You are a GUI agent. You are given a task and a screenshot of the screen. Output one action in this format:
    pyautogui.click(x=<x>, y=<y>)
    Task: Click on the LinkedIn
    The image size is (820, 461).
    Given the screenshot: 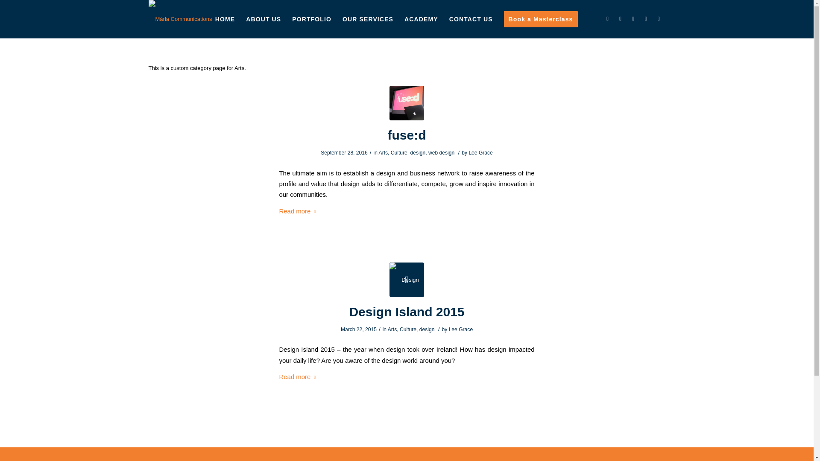 What is the action you would take?
    pyautogui.click(x=607, y=19)
    